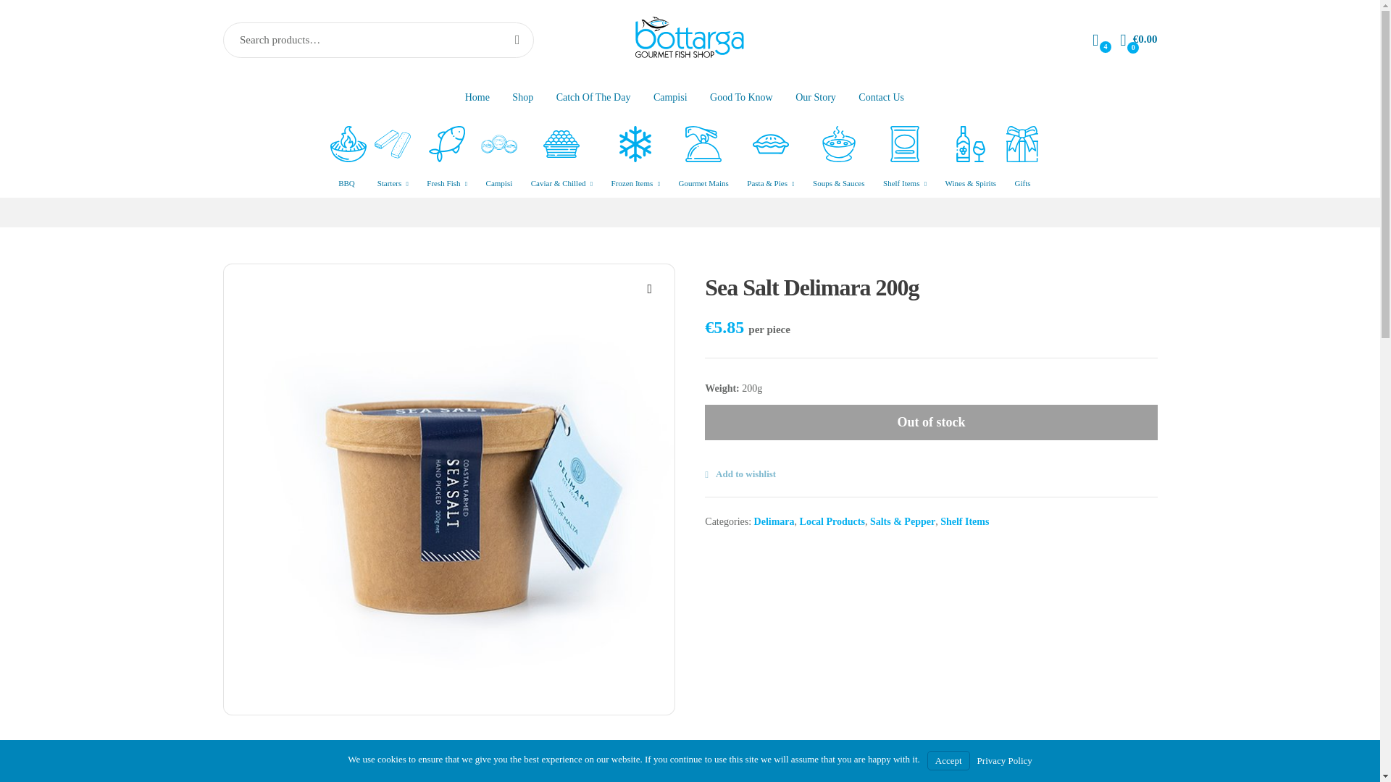  I want to click on Fresh Fish, so click(446, 161).